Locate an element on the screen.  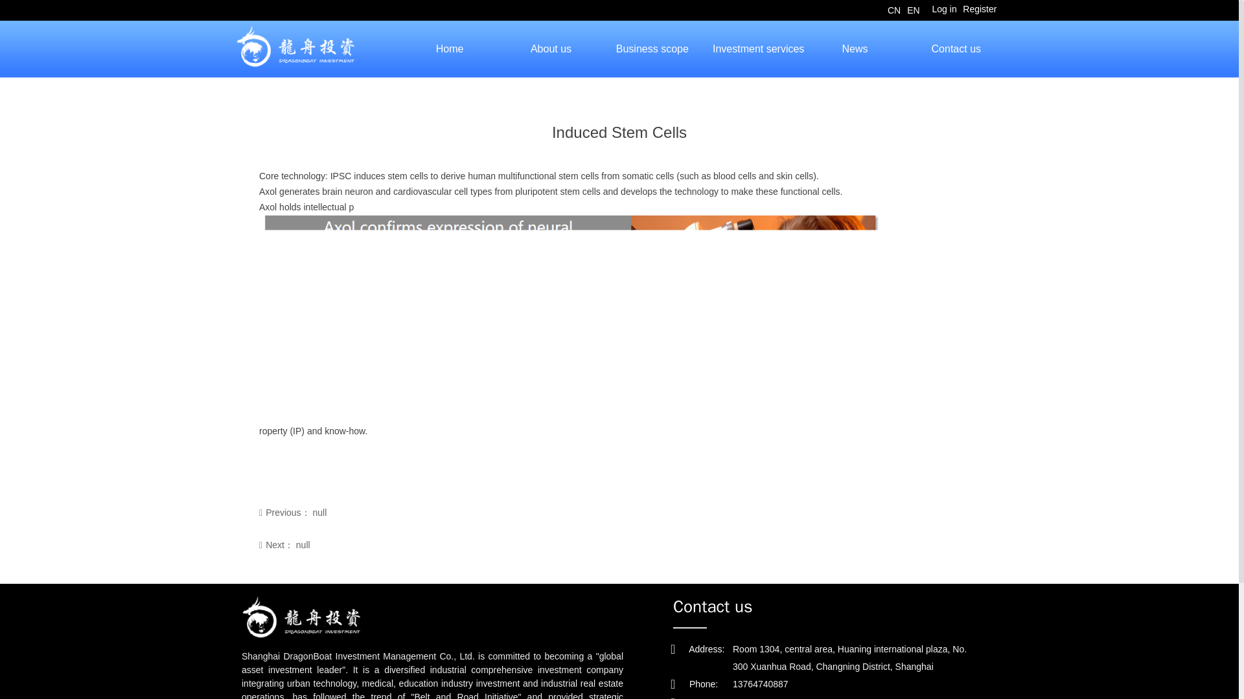
Investment services is located at coordinates (854, 49).